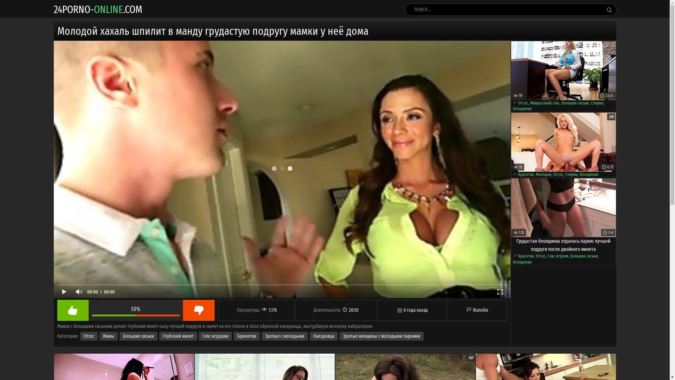 The height and width of the screenshot is (380, 675). I want to click on 23:24
19, so click(564, 70).